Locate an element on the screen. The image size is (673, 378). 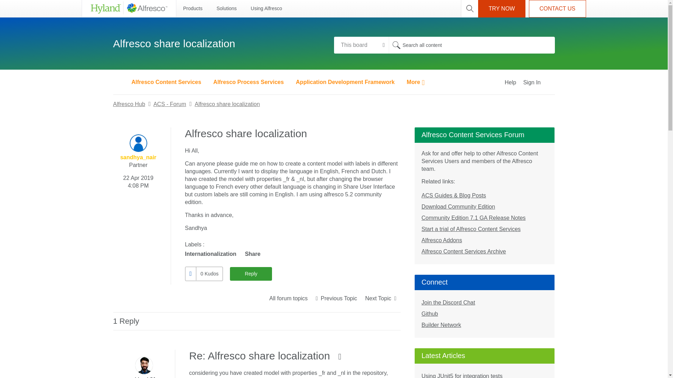
Products is located at coordinates (192, 8).